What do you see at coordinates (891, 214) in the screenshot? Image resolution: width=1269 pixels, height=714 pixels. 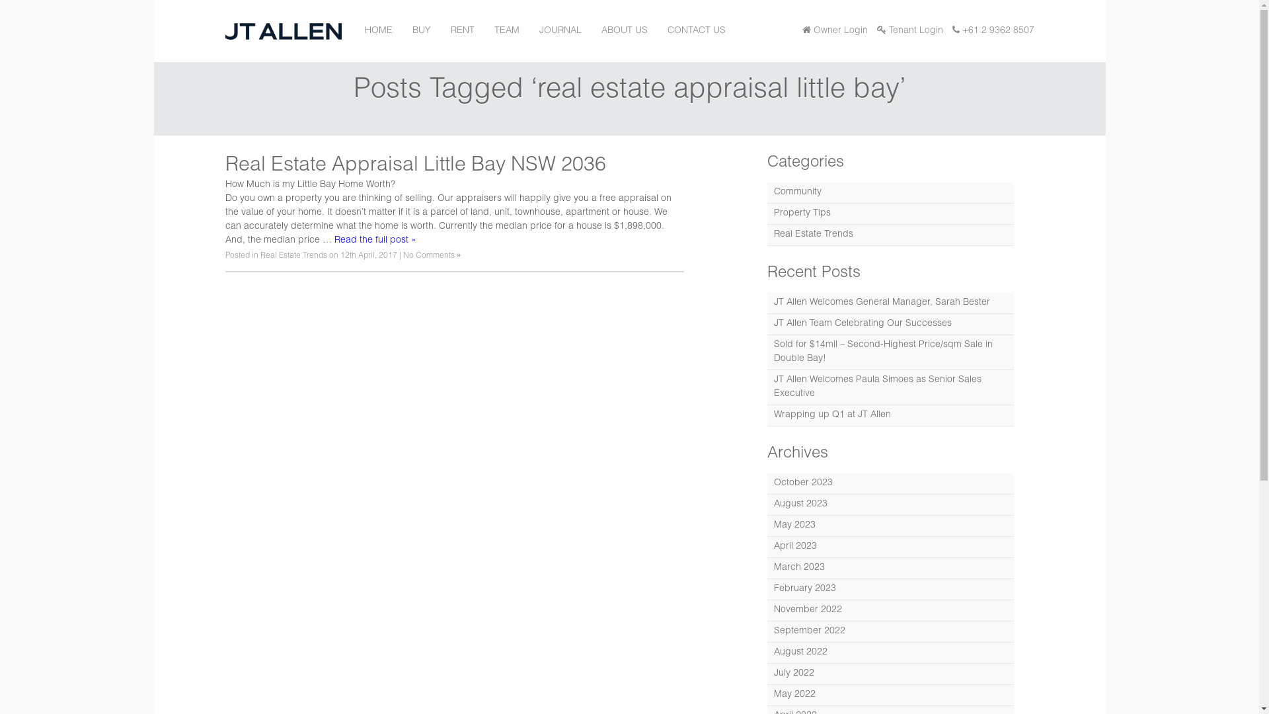 I see `Property Tips` at bounding box center [891, 214].